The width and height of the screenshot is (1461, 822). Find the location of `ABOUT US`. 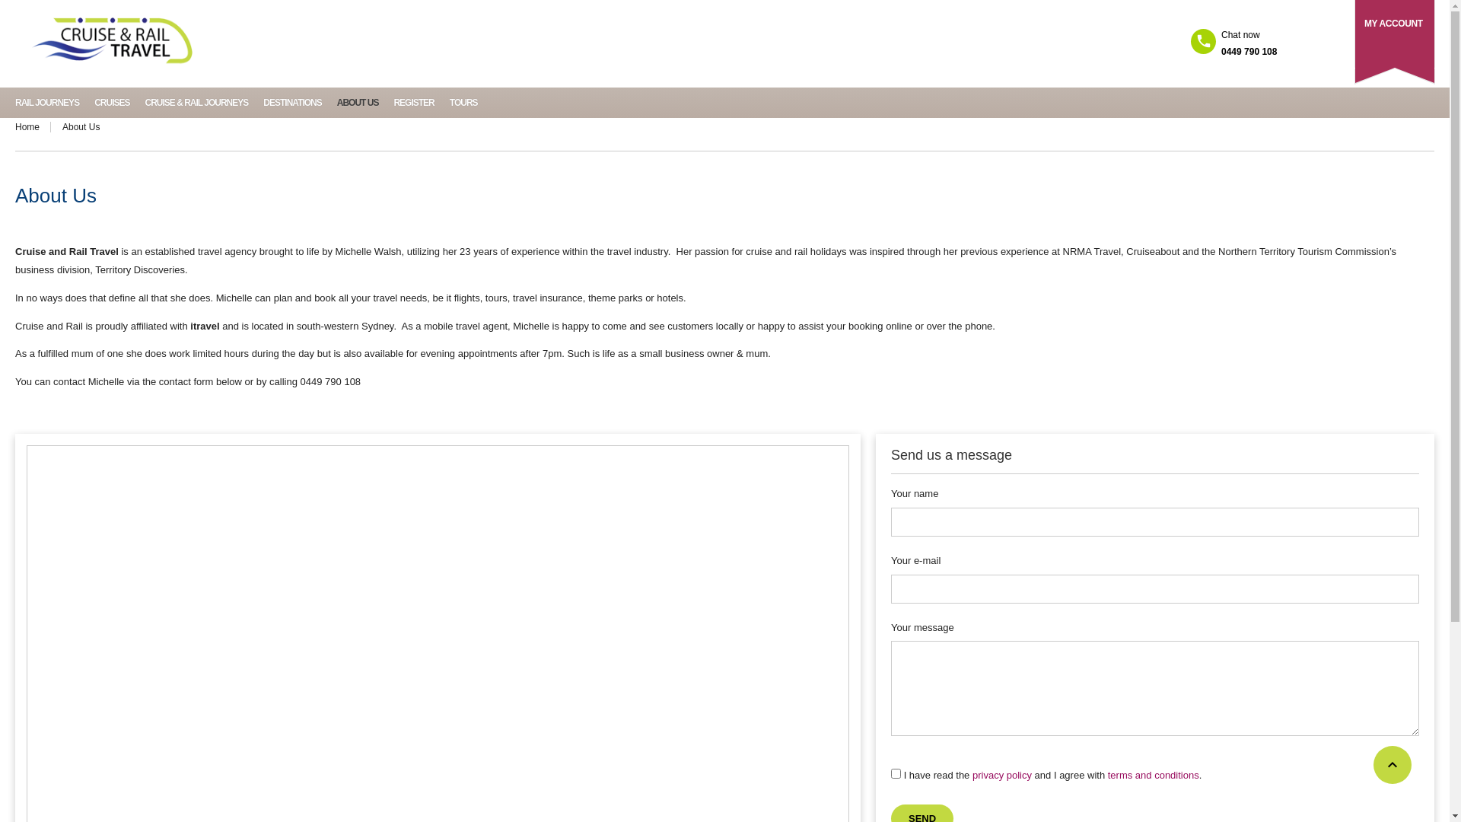

ABOUT US is located at coordinates (358, 103).